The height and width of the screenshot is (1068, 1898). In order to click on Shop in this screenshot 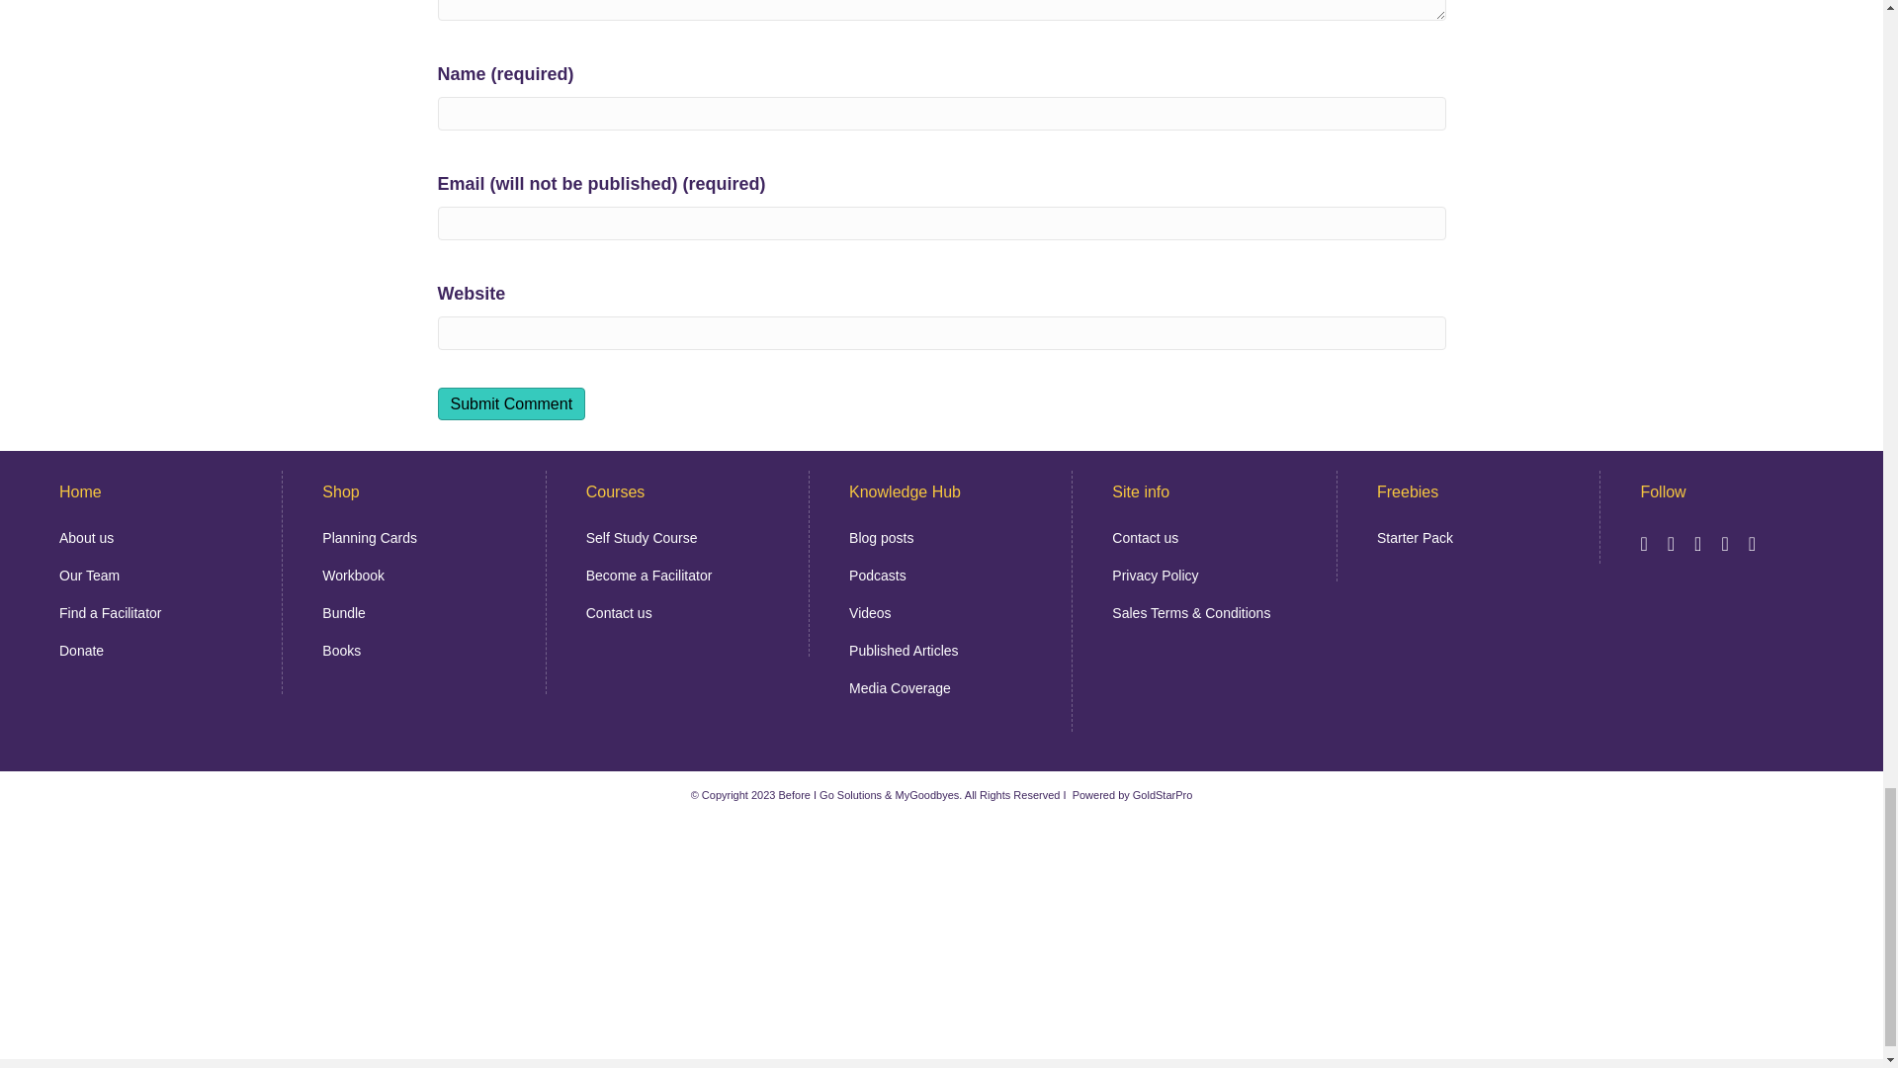, I will do `click(340, 492)`.